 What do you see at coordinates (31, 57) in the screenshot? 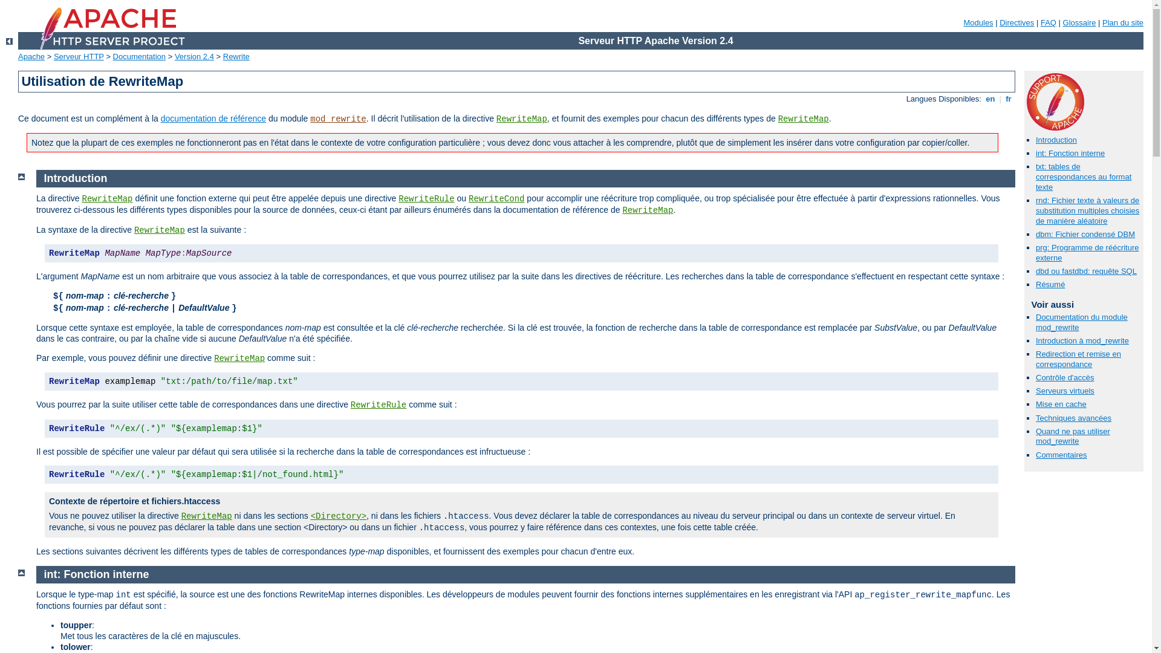
I see `Apache` at bounding box center [31, 57].